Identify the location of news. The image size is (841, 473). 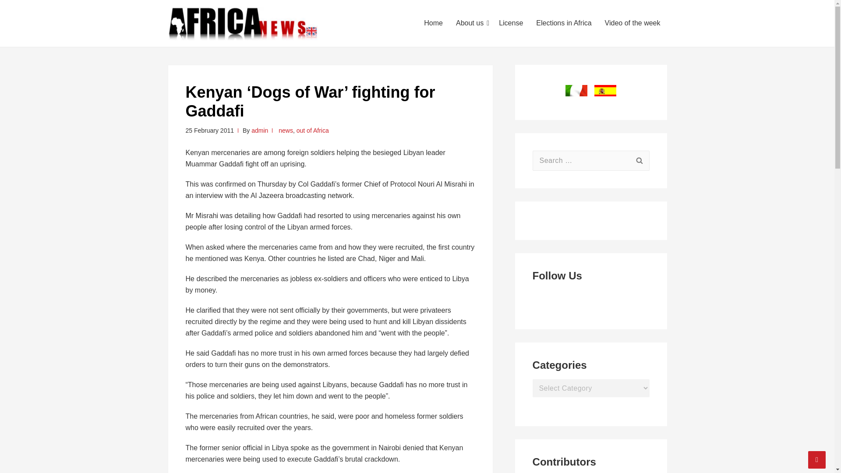
(286, 131).